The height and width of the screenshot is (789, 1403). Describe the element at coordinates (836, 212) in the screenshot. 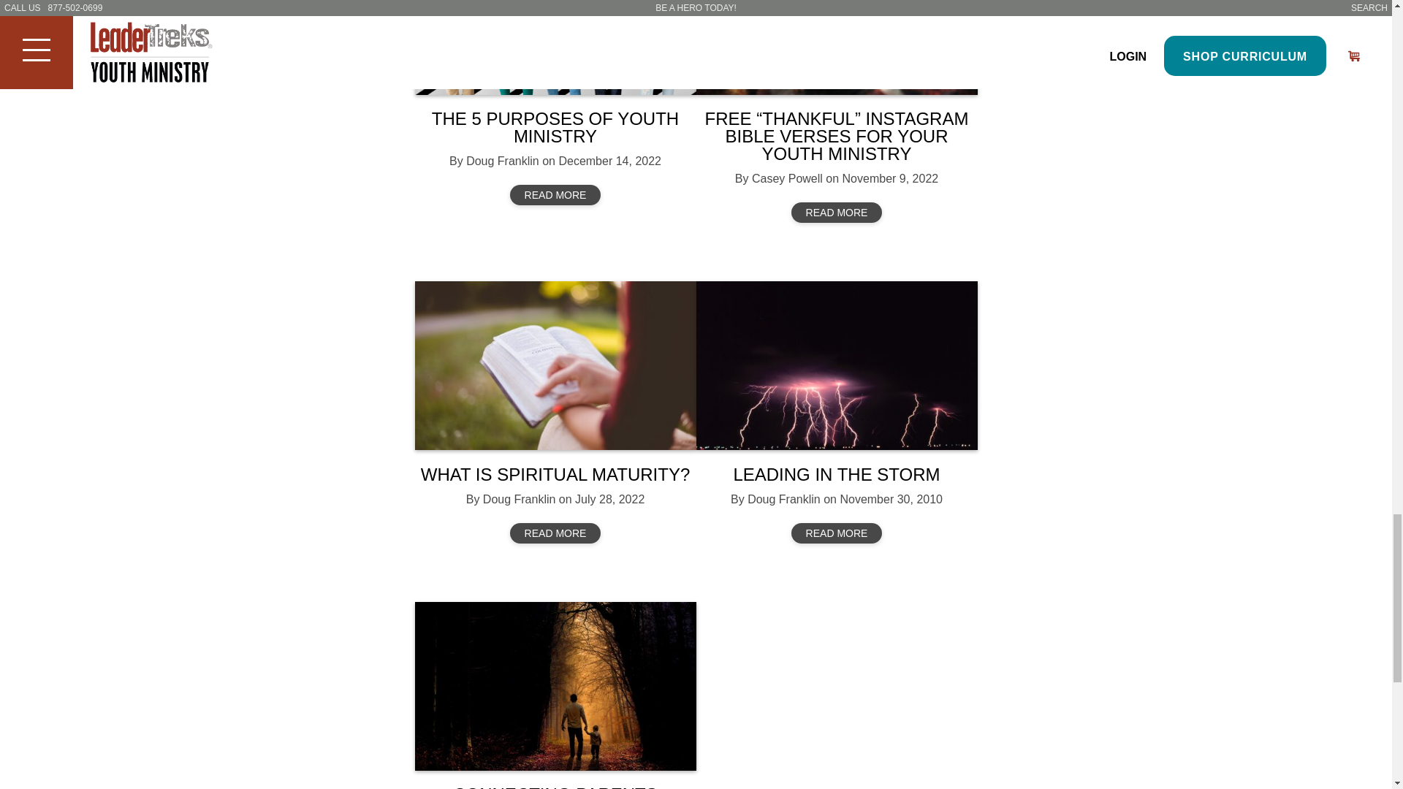

I see `READ MORE` at that location.